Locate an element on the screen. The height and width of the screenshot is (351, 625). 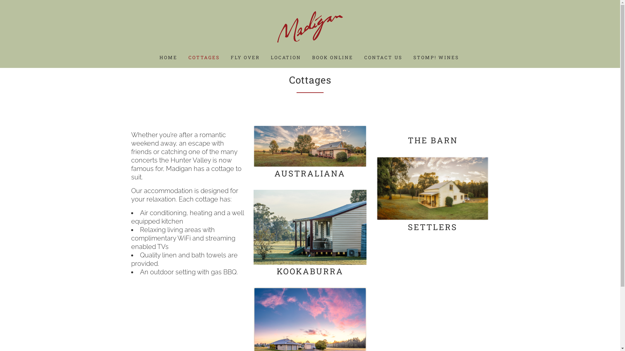
THE BARN is located at coordinates (433, 140).